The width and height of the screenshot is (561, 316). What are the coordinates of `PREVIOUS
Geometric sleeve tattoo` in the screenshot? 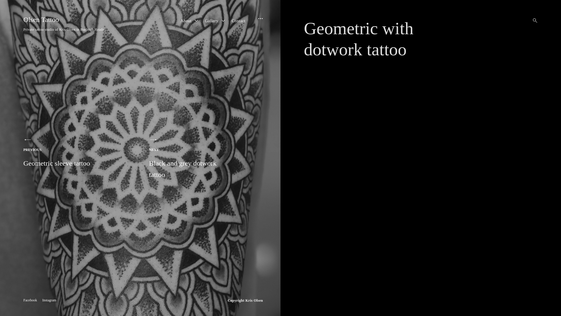 It's located at (61, 152).